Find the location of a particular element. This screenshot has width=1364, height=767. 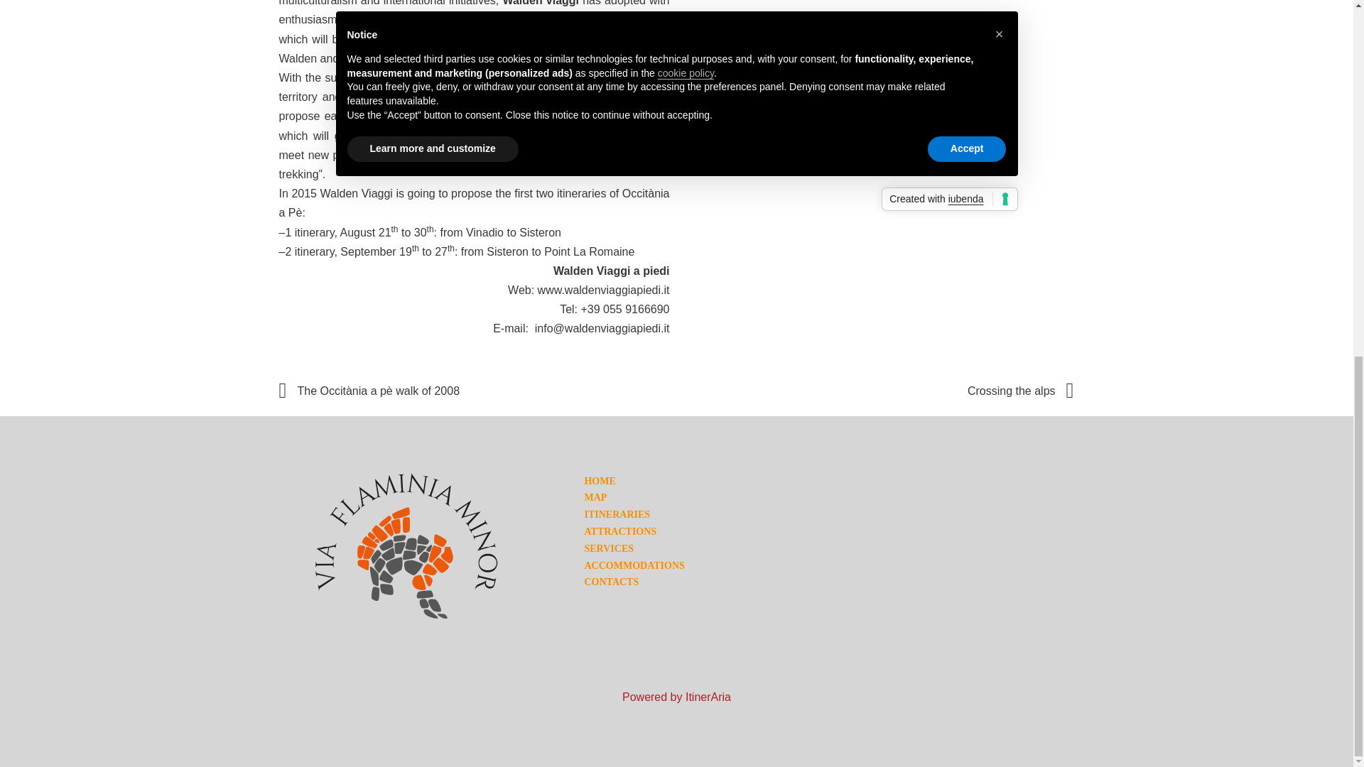

ATTRACTIONS is located at coordinates (619, 531).